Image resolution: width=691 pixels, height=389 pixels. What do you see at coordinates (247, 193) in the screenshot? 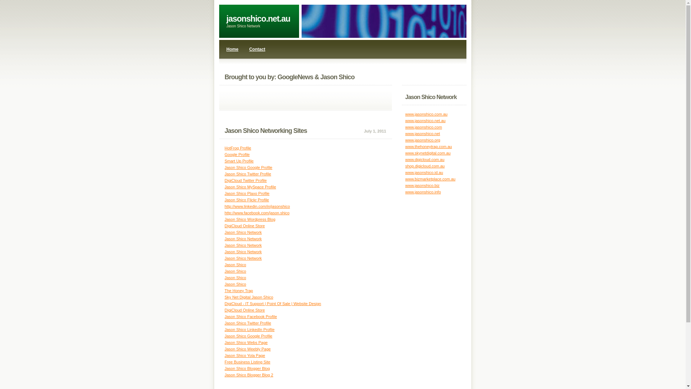
I see `Jason Shico Plaxo Profile` at bounding box center [247, 193].